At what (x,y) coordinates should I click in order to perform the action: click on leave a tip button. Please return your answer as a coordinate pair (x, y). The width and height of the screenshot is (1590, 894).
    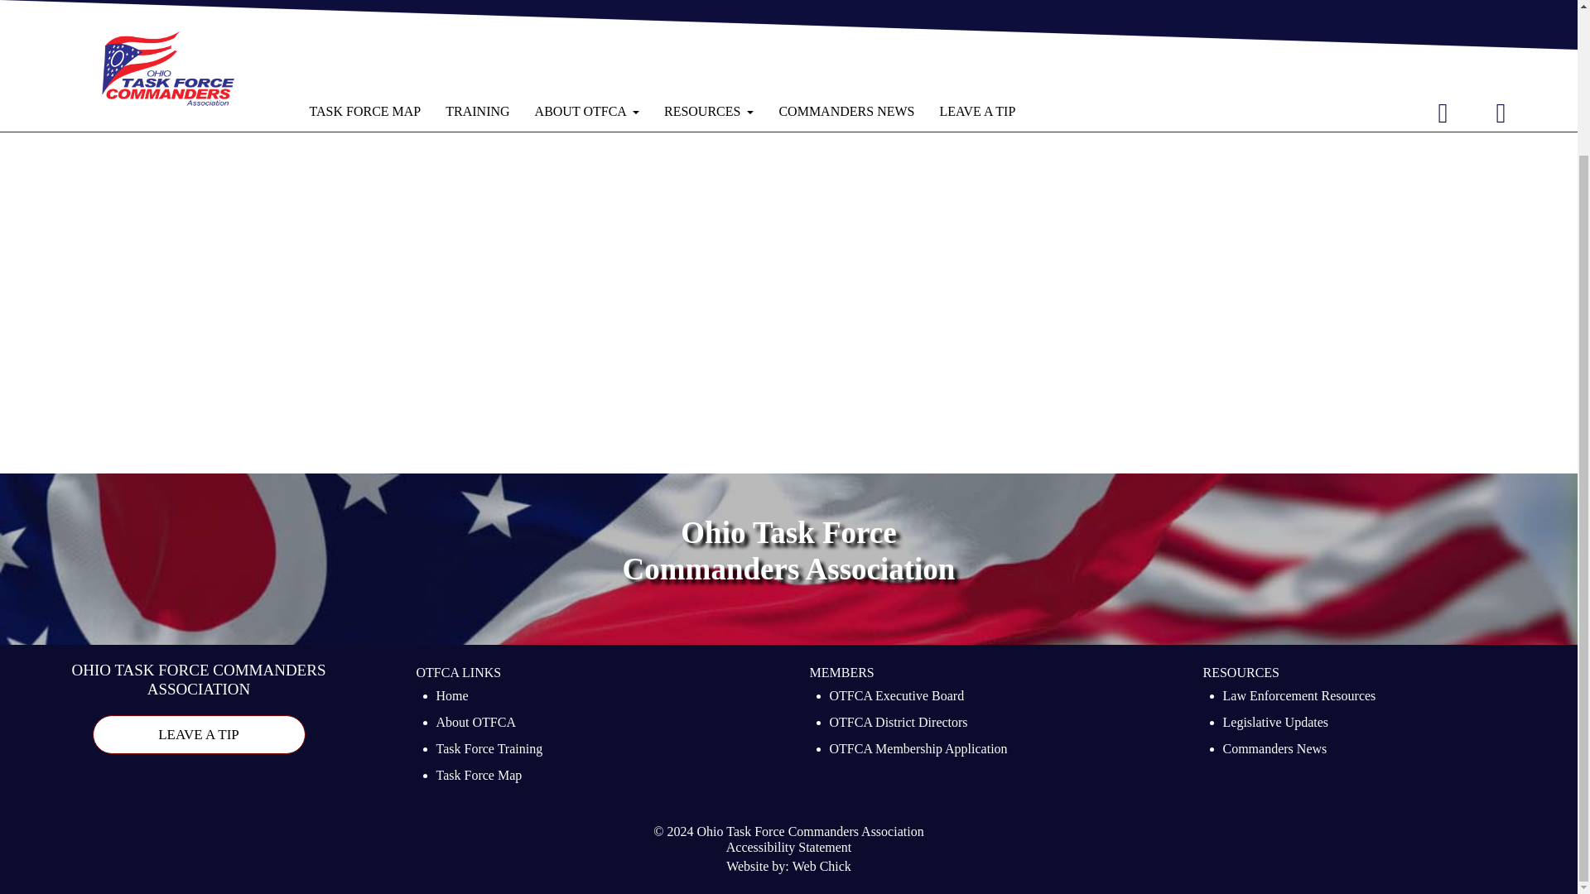
    Looking at the image, I should click on (199, 735).